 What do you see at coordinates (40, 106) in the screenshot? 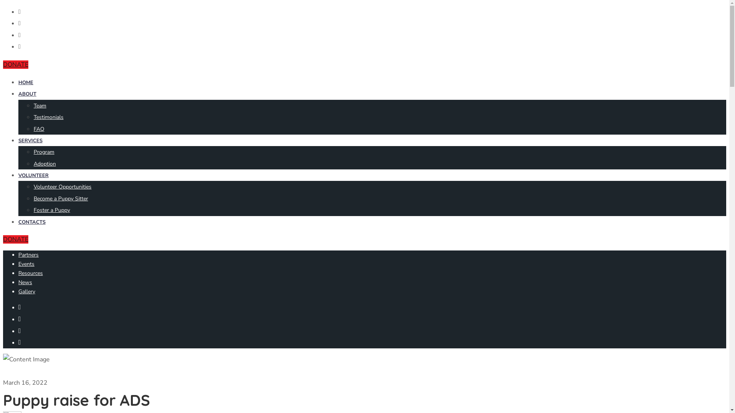
I see `Team` at bounding box center [40, 106].